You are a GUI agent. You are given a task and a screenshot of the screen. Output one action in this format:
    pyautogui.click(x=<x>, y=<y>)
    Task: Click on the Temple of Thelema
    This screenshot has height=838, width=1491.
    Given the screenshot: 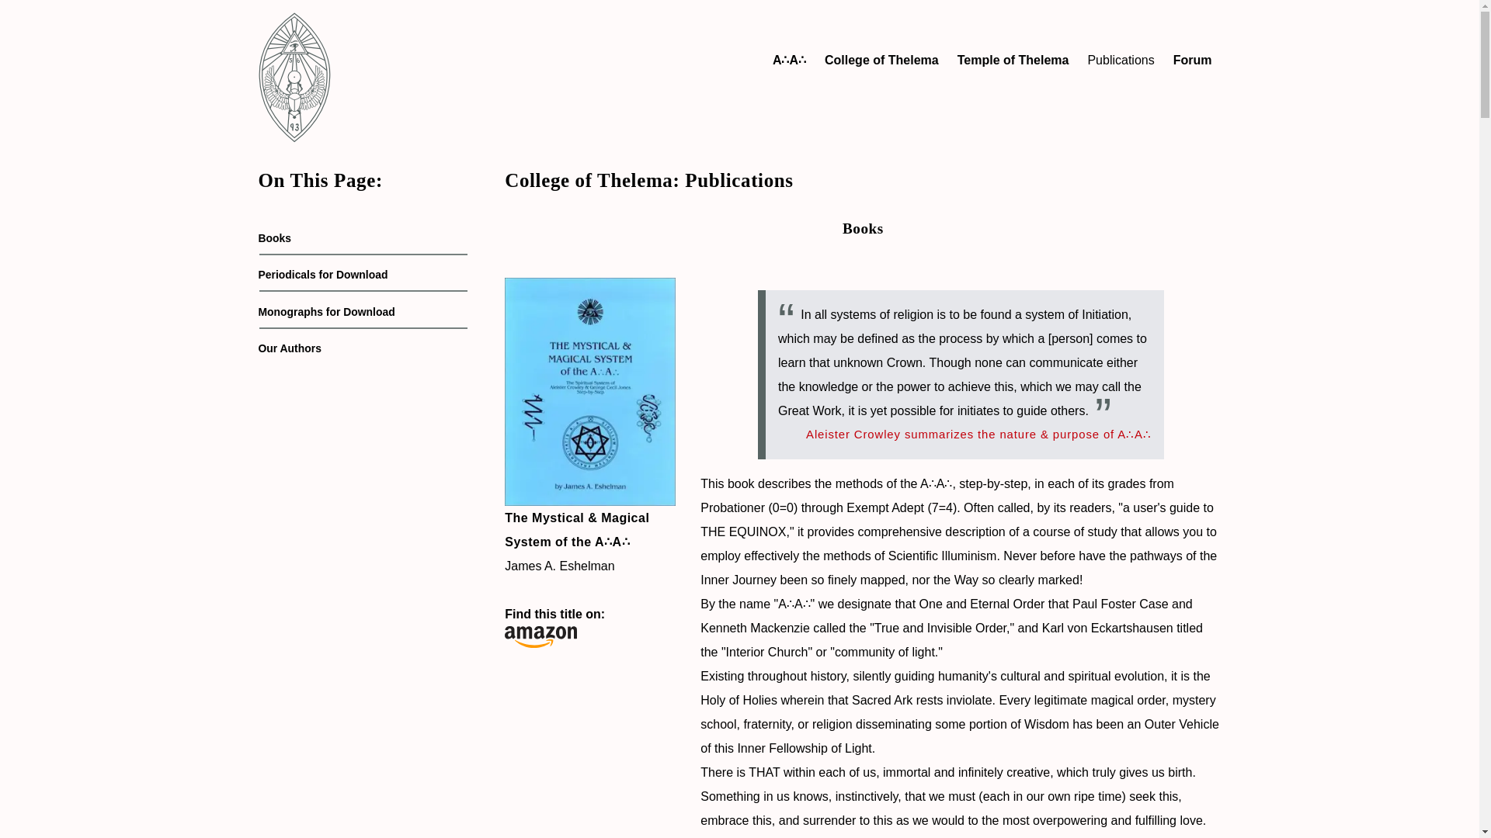 What is the action you would take?
    pyautogui.click(x=1013, y=61)
    